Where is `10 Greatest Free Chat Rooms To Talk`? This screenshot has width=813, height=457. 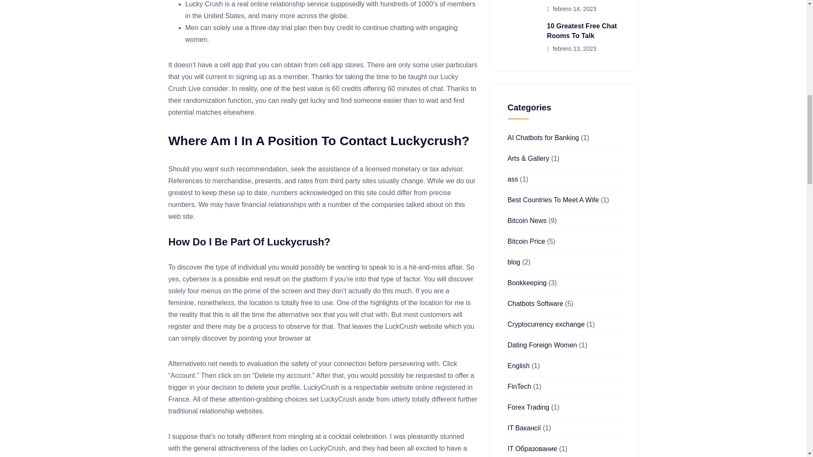
10 Greatest Free Chat Rooms To Talk is located at coordinates (582, 30).